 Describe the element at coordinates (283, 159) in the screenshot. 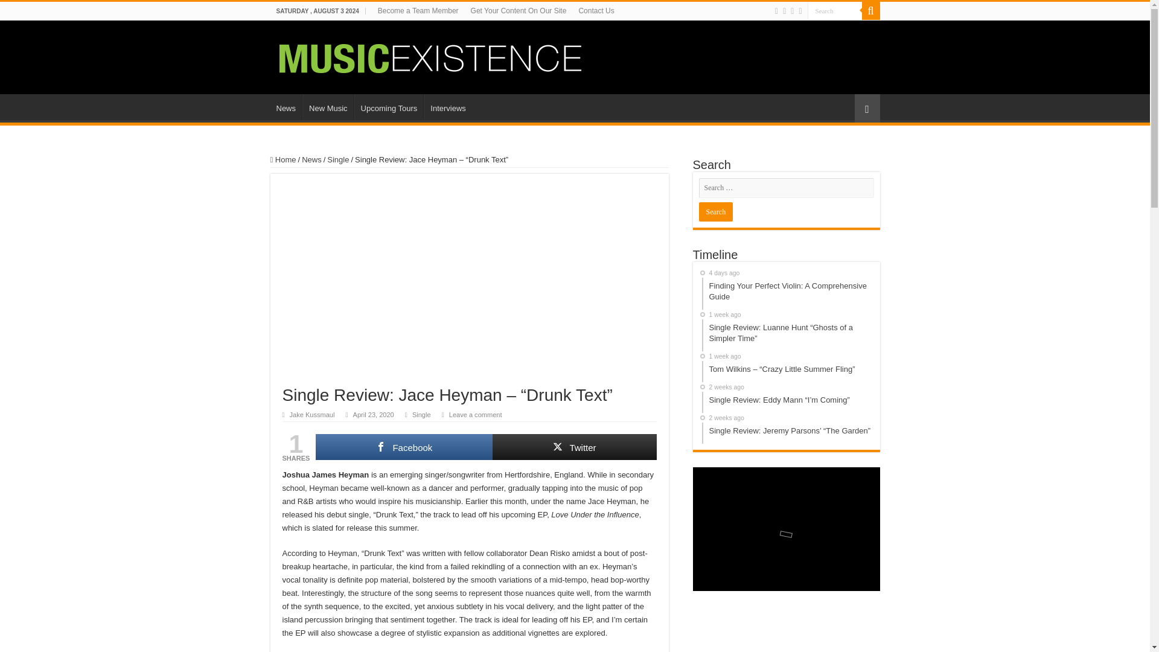

I see `Home` at that location.